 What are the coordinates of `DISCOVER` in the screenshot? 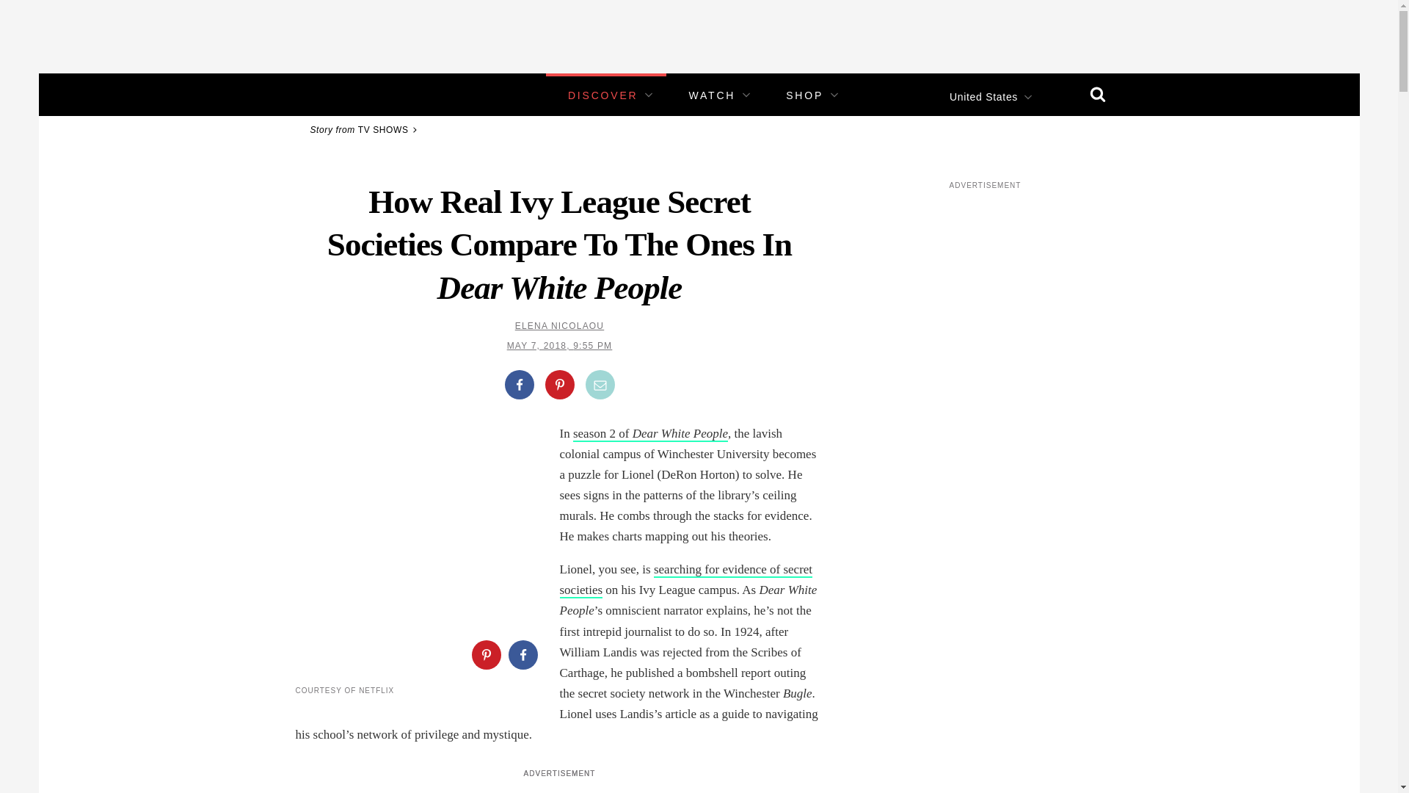 It's located at (602, 95).